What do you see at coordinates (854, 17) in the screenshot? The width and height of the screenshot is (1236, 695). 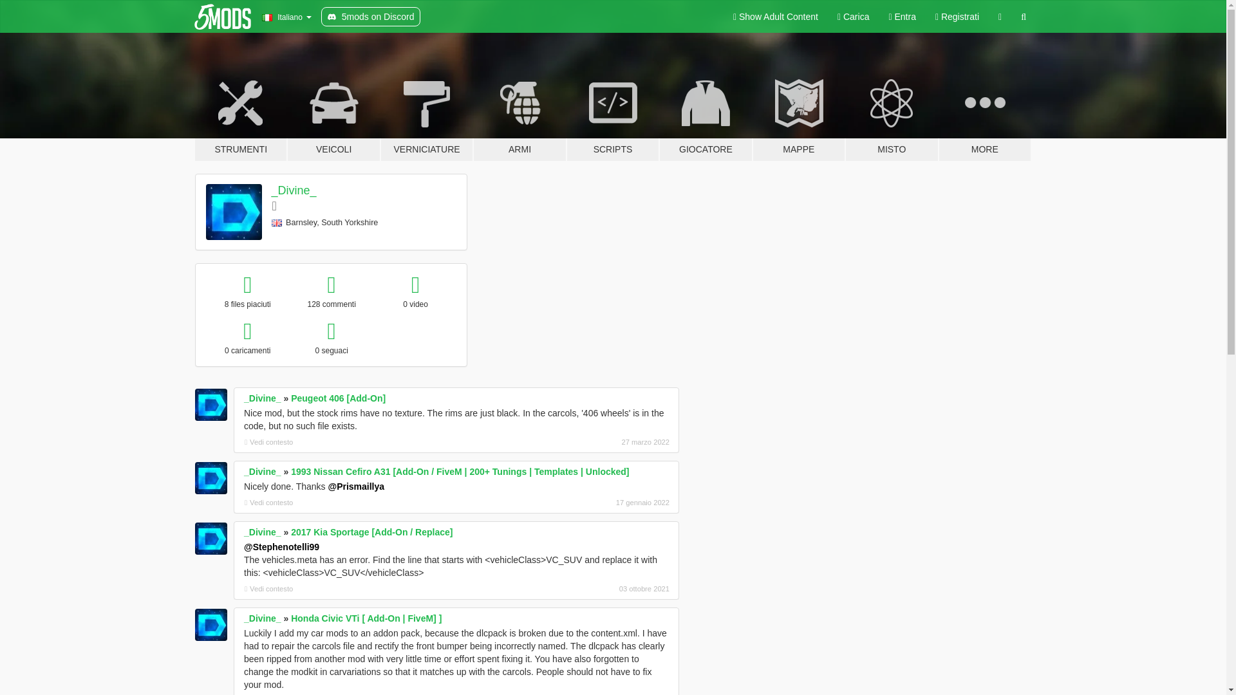 I see `Carica` at bounding box center [854, 17].